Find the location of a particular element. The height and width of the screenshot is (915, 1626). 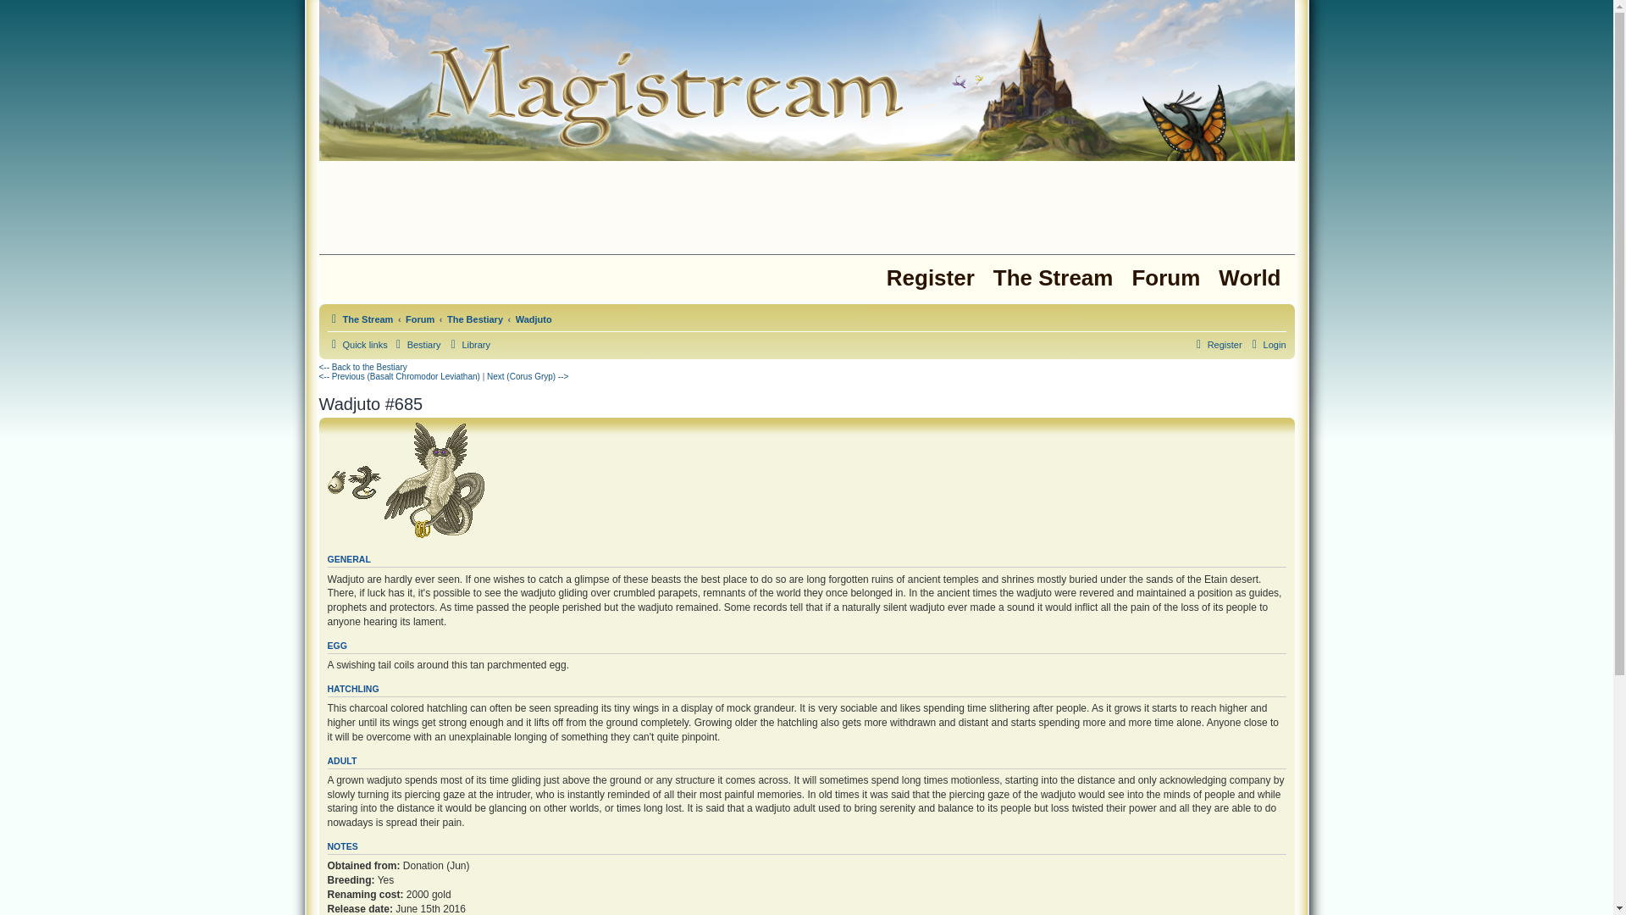

The Stream is located at coordinates (1054, 278).